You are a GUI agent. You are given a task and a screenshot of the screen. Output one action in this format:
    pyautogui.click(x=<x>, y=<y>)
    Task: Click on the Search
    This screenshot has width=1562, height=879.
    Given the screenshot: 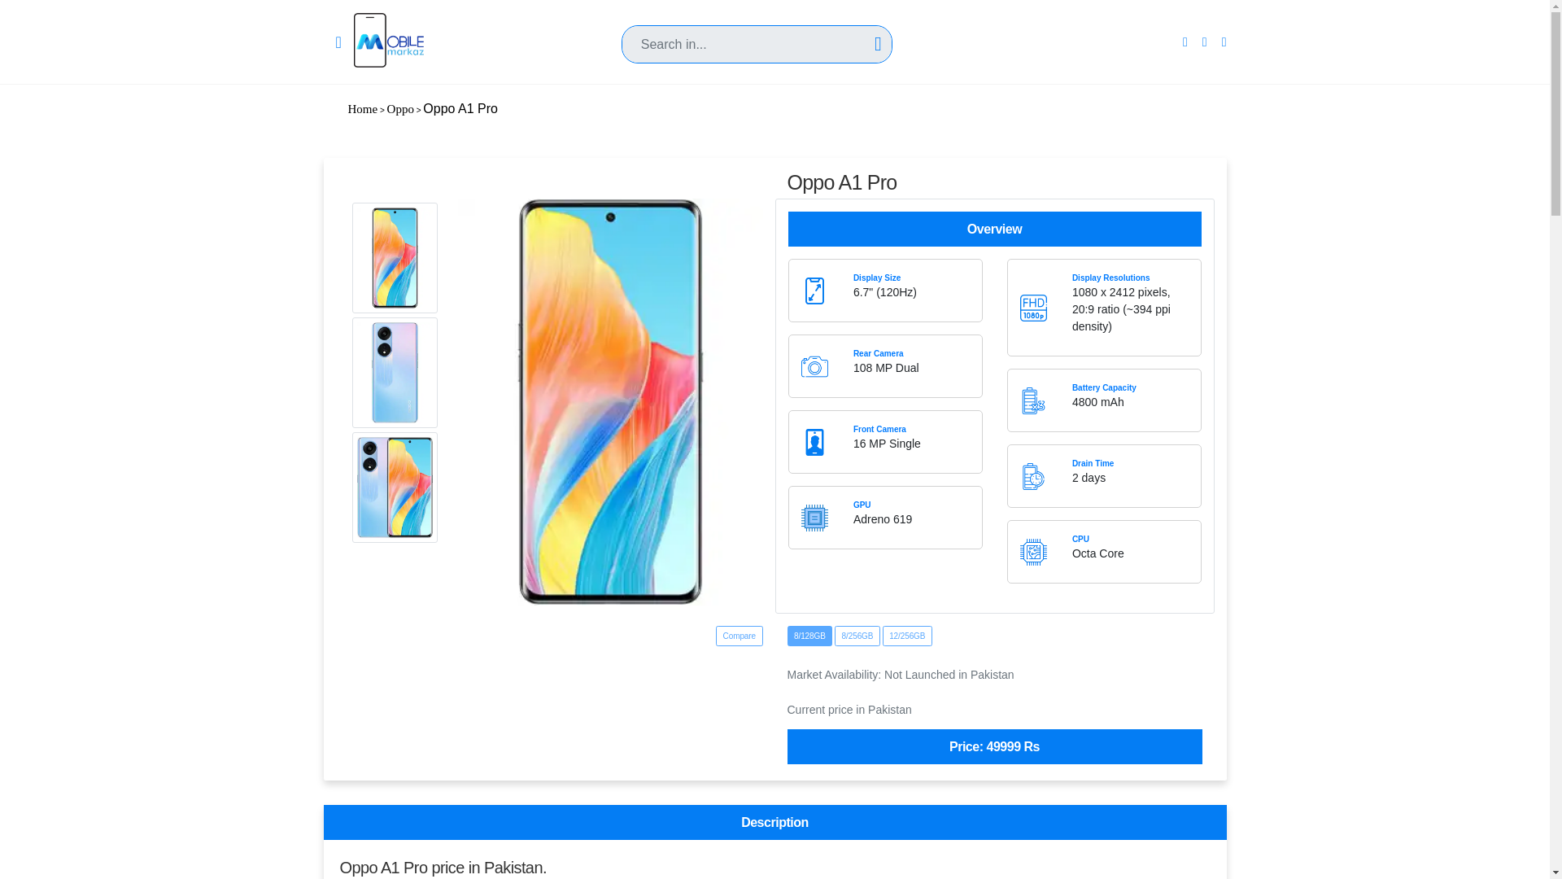 What is the action you would take?
    pyautogui.click(x=757, y=23)
    